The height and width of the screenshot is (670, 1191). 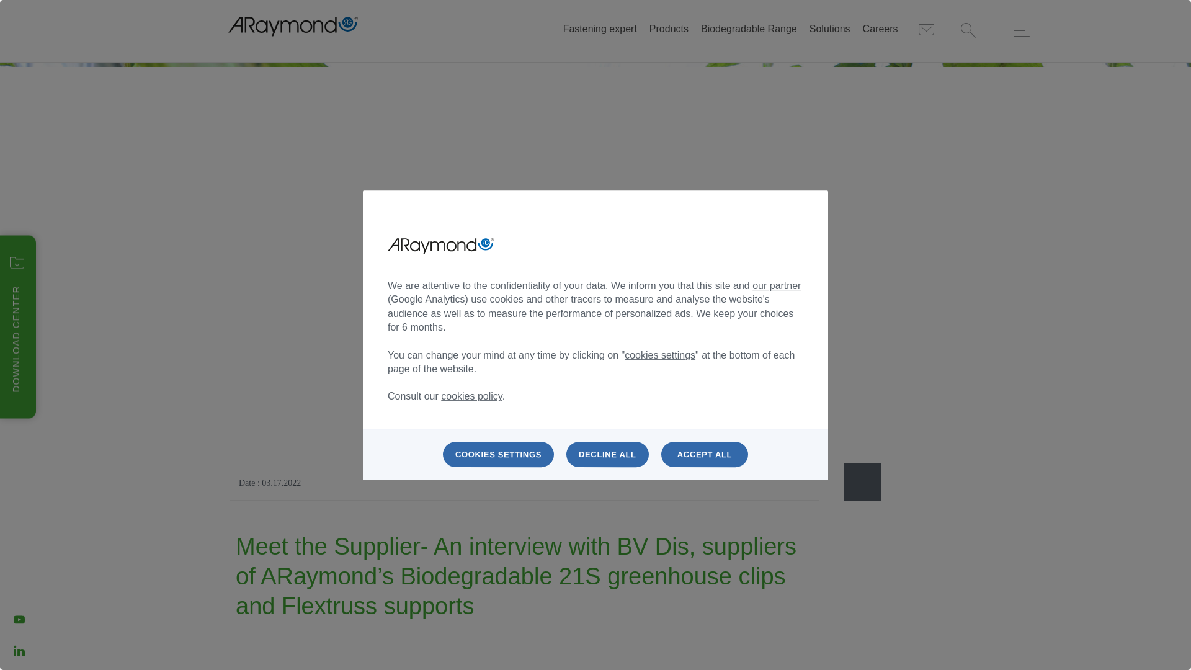 What do you see at coordinates (293, 26) in the screenshot?
I see `Home` at bounding box center [293, 26].